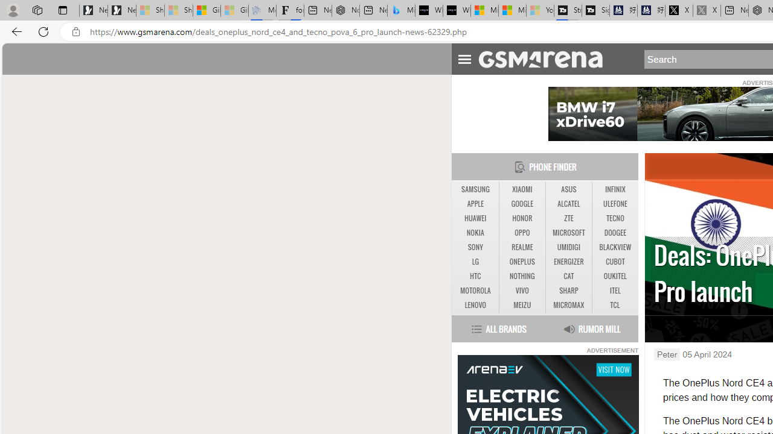 The width and height of the screenshot is (773, 434). What do you see at coordinates (522, 305) in the screenshot?
I see `MEIZU` at bounding box center [522, 305].